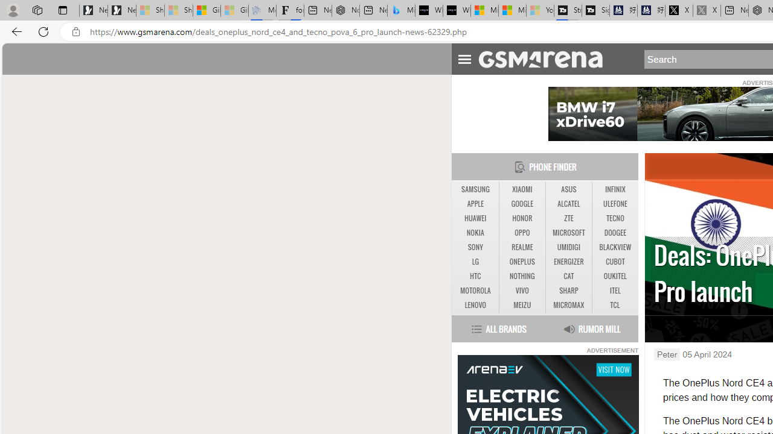 The width and height of the screenshot is (773, 434). What do you see at coordinates (522, 305) in the screenshot?
I see `MEIZU` at bounding box center [522, 305].